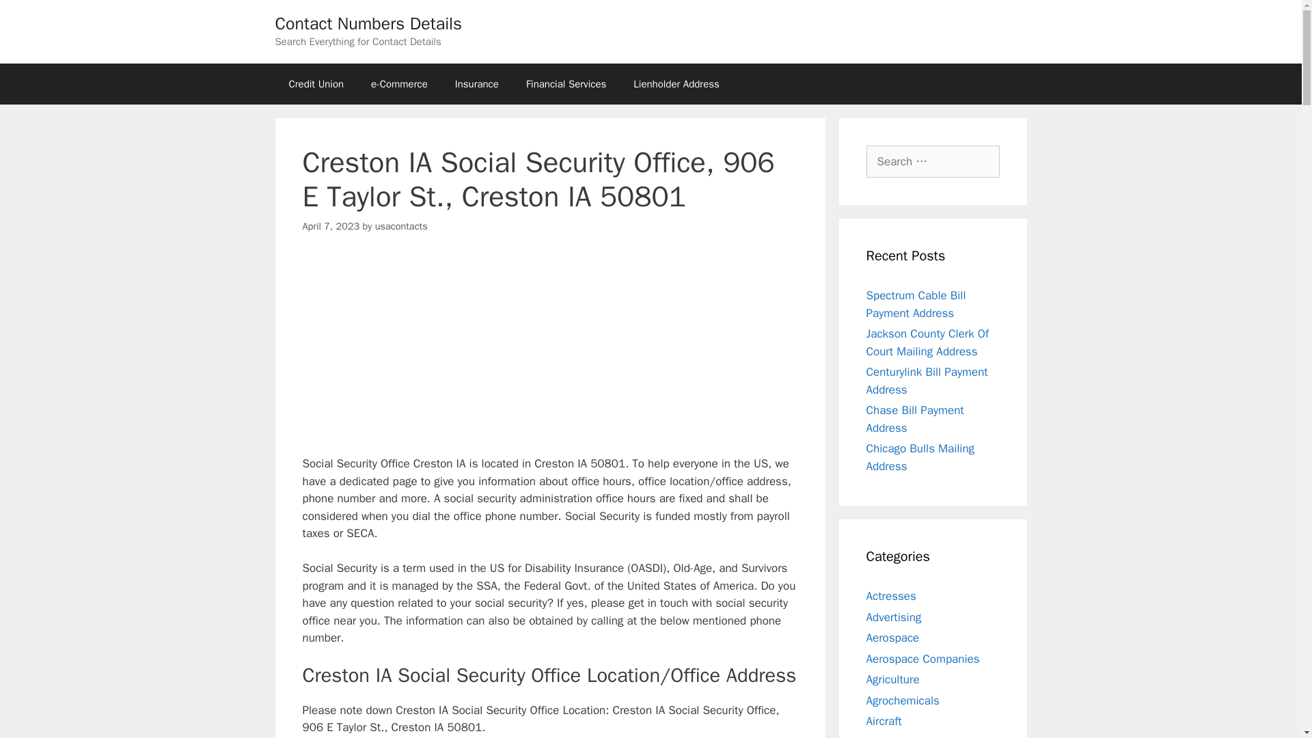 The width and height of the screenshot is (1312, 738). What do you see at coordinates (401, 225) in the screenshot?
I see `View all posts by usacontacts` at bounding box center [401, 225].